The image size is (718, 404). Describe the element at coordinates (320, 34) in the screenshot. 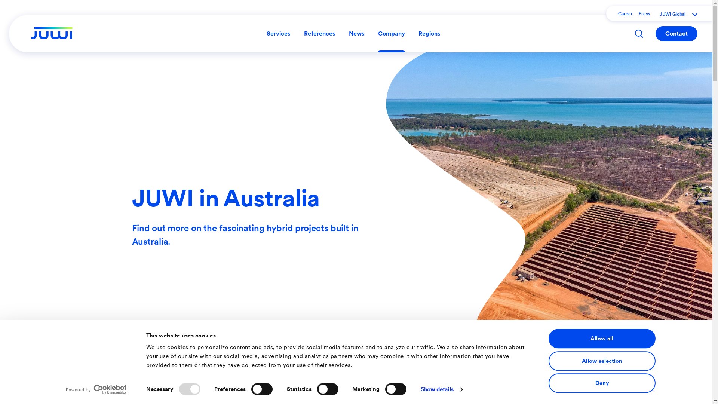

I see `References` at that location.